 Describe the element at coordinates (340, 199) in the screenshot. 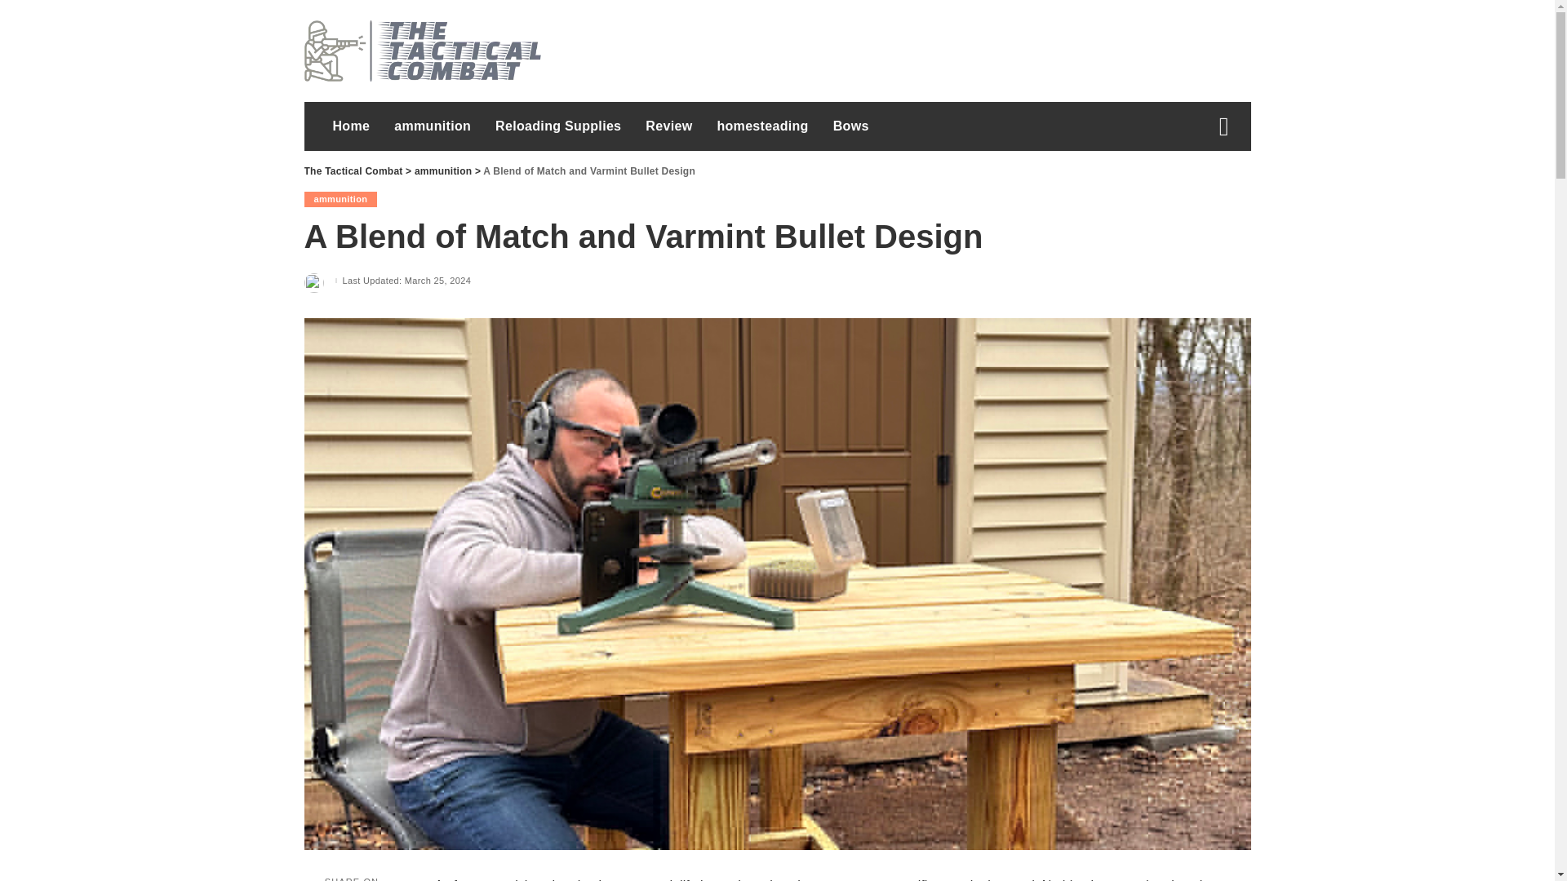

I see `ammunition` at that location.